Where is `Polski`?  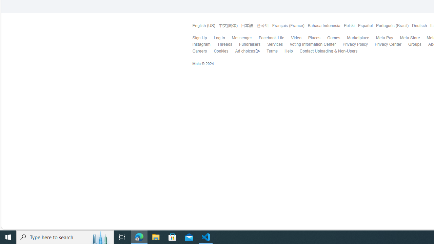
Polski is located at coordinates (349, 26).